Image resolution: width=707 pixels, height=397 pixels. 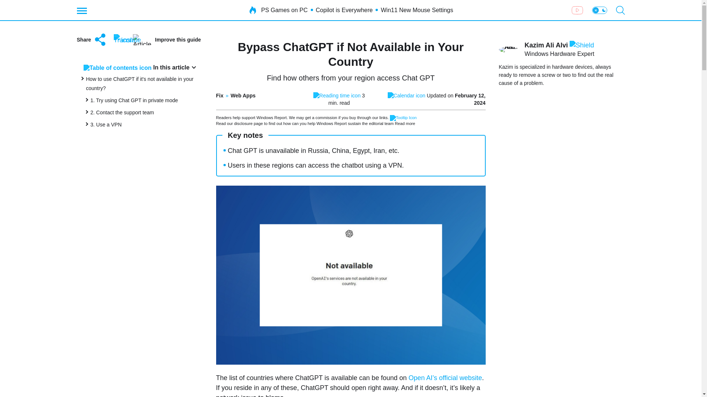 What do you see at coordinates (134, 100) in the screenshot?
I see `1. Try using Chat GPT in private mode` at bounding box center [134, 100].